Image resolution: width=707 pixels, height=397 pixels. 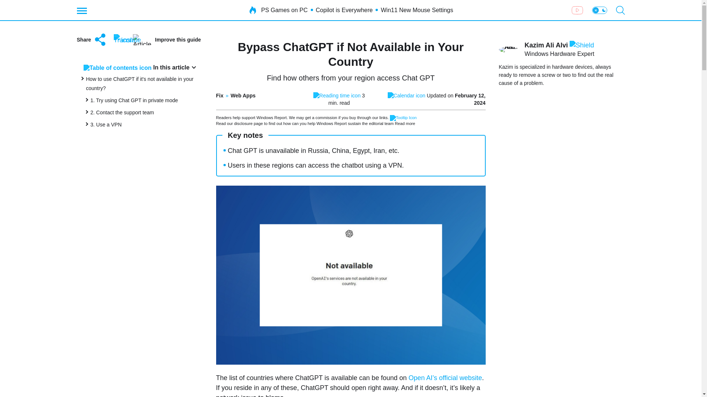 What do you see at coordinates (134, 100) in the screenshot?
I see `1. Try using Chat GPT in private mode` at bounding box center [134, 100].